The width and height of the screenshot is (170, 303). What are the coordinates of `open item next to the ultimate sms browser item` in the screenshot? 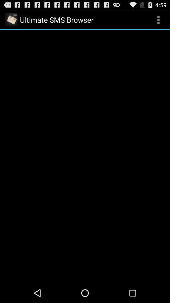 It's located at (158, 20).